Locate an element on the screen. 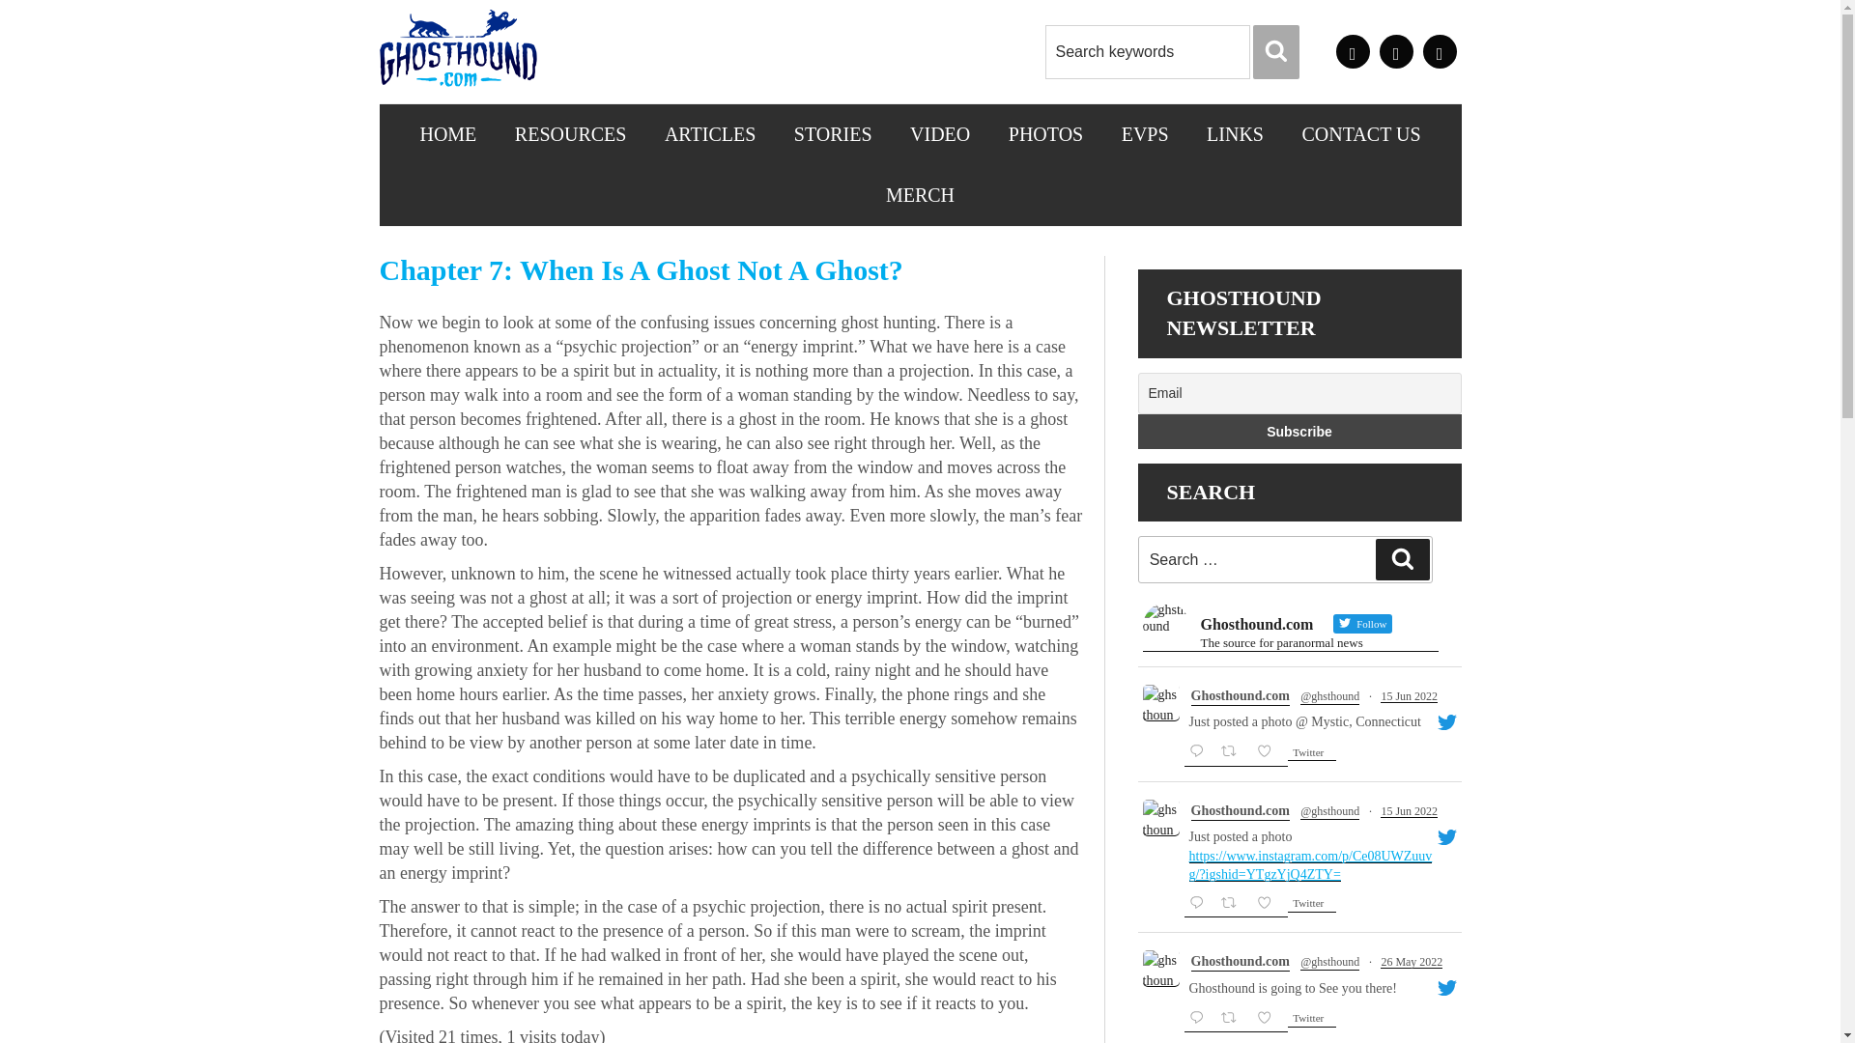 The height and width of the screenshot is (1043, 1855). EVPS is located at coordinates (1145, 134).